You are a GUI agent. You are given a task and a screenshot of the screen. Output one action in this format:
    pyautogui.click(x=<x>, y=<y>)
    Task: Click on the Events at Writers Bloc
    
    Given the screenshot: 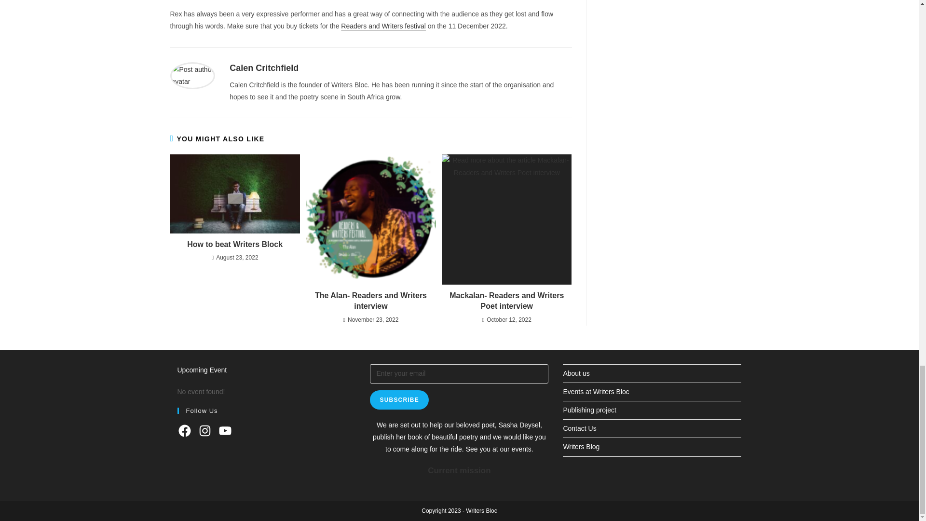 What is the action you would take?
    pyautogui.click(x=596, y=391)
    